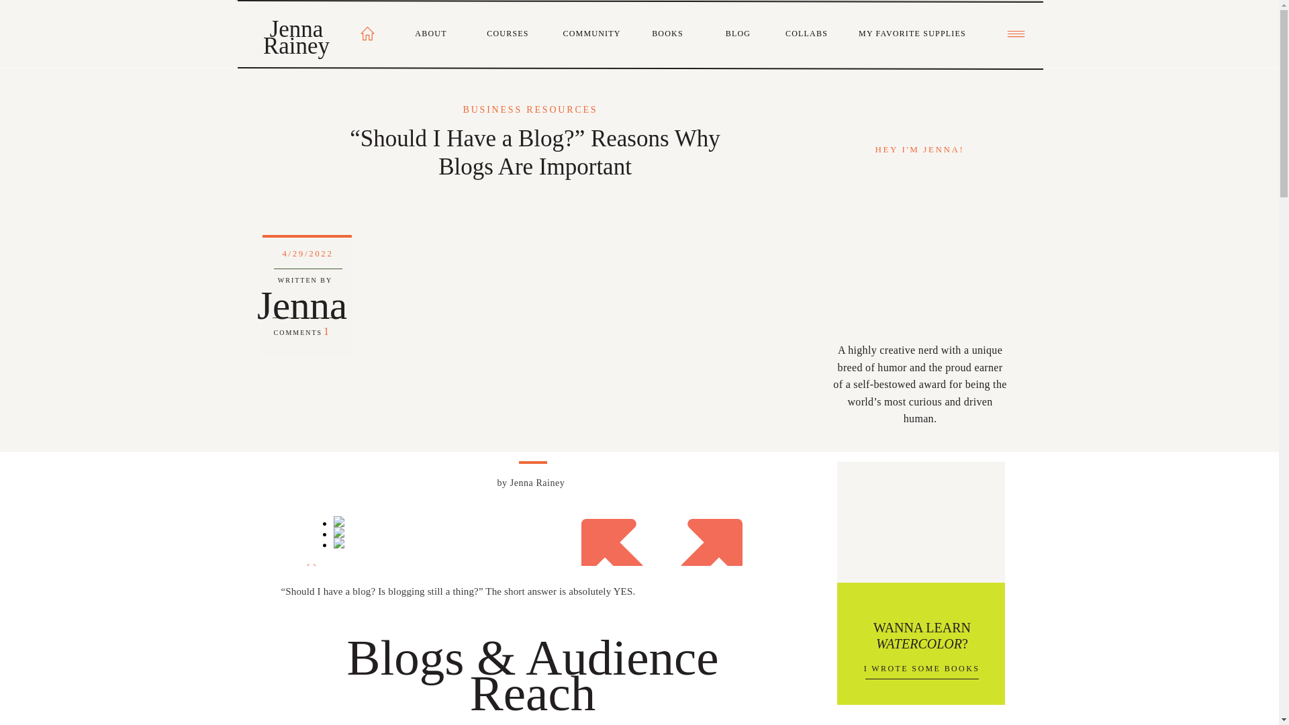 The height and width of the screenshot is (725, 1289). What do you see at coordinates (921, 636) in the screenshot?
I see `WANNA LEARN WATERCOLOR?` at bounding box center [921, 636].